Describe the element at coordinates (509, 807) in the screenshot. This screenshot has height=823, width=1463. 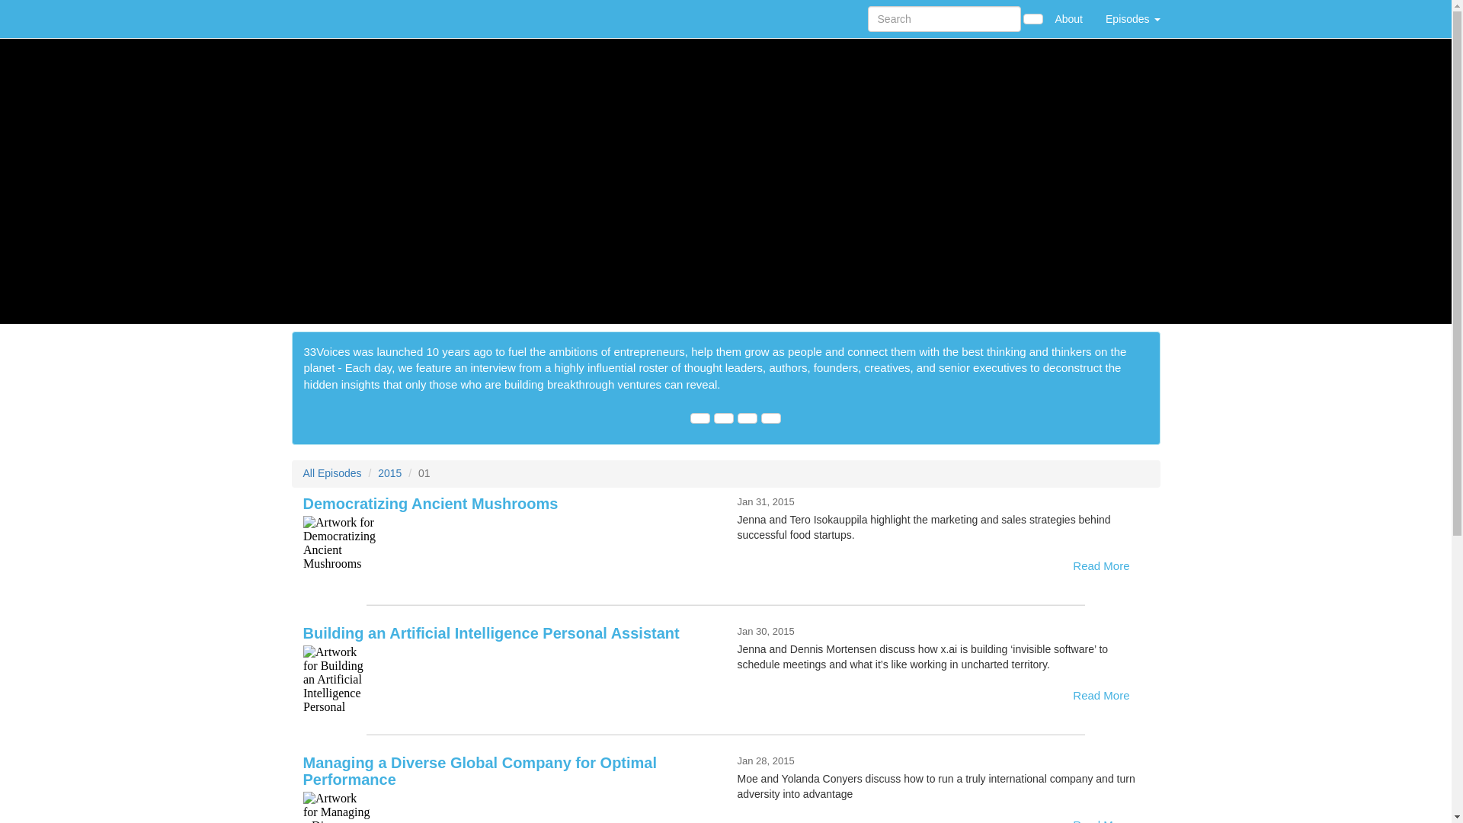
I see `Managing a Diverse Global Company for Optimal Performance` at that location.